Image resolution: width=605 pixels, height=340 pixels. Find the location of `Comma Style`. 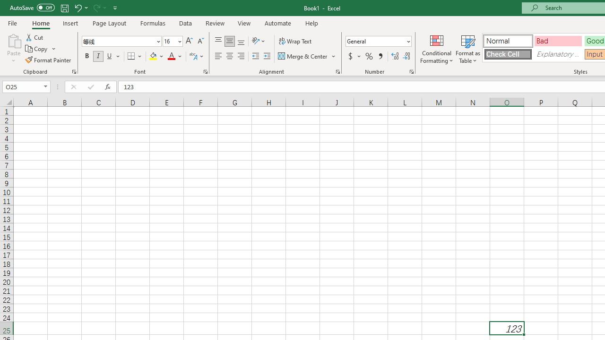

Comma Style is located at coordinates (380, 57).